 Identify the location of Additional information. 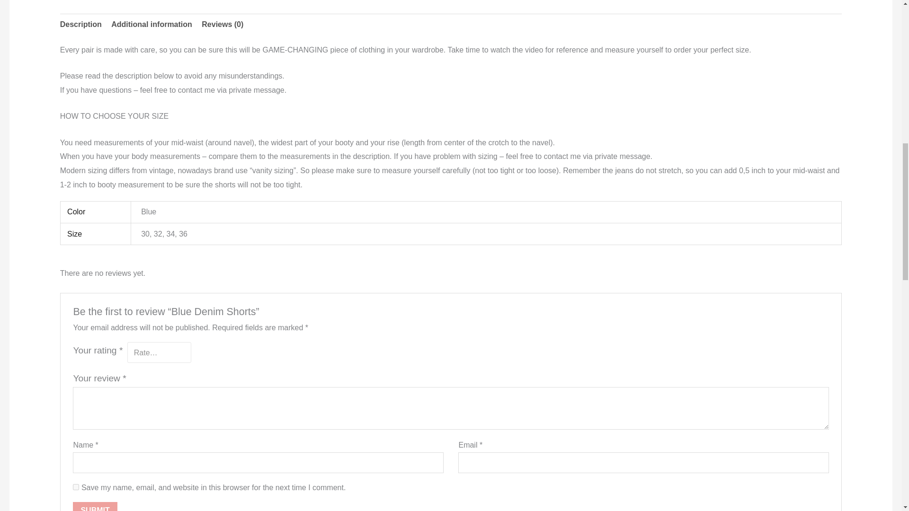
(151, 25).